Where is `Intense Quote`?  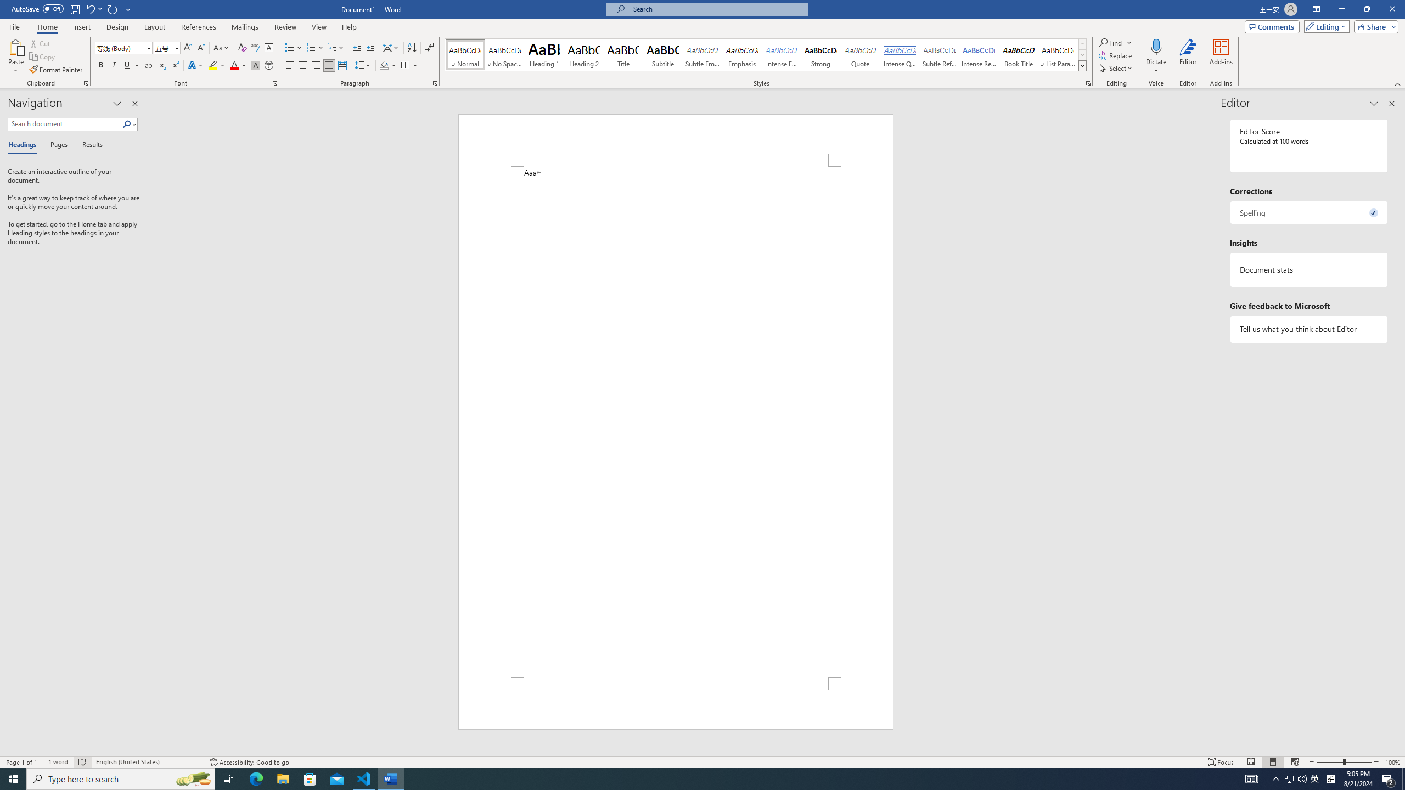 Intense Quote is located at coordinates (900, 55).